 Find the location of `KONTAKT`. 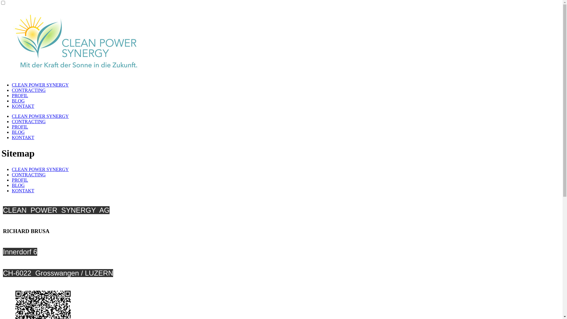

KONTAKT is located at coordinates (23, 106).